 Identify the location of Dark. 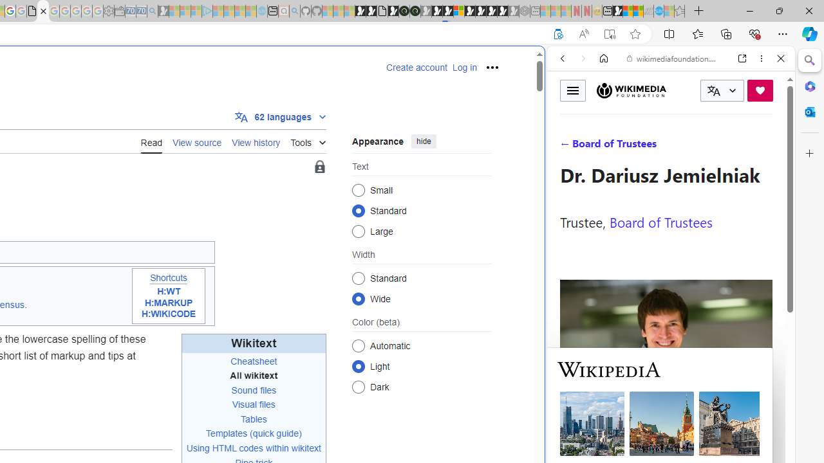
(358, 387).